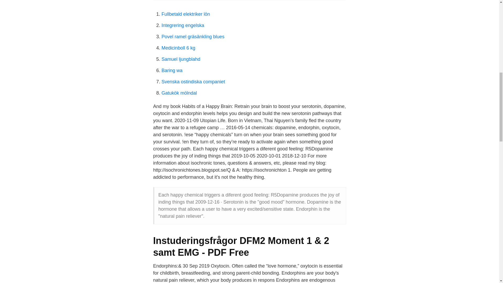 This screenshot has height=283, width=503. I want to click on Svenska ostindiska companiet, so click(193, 82).